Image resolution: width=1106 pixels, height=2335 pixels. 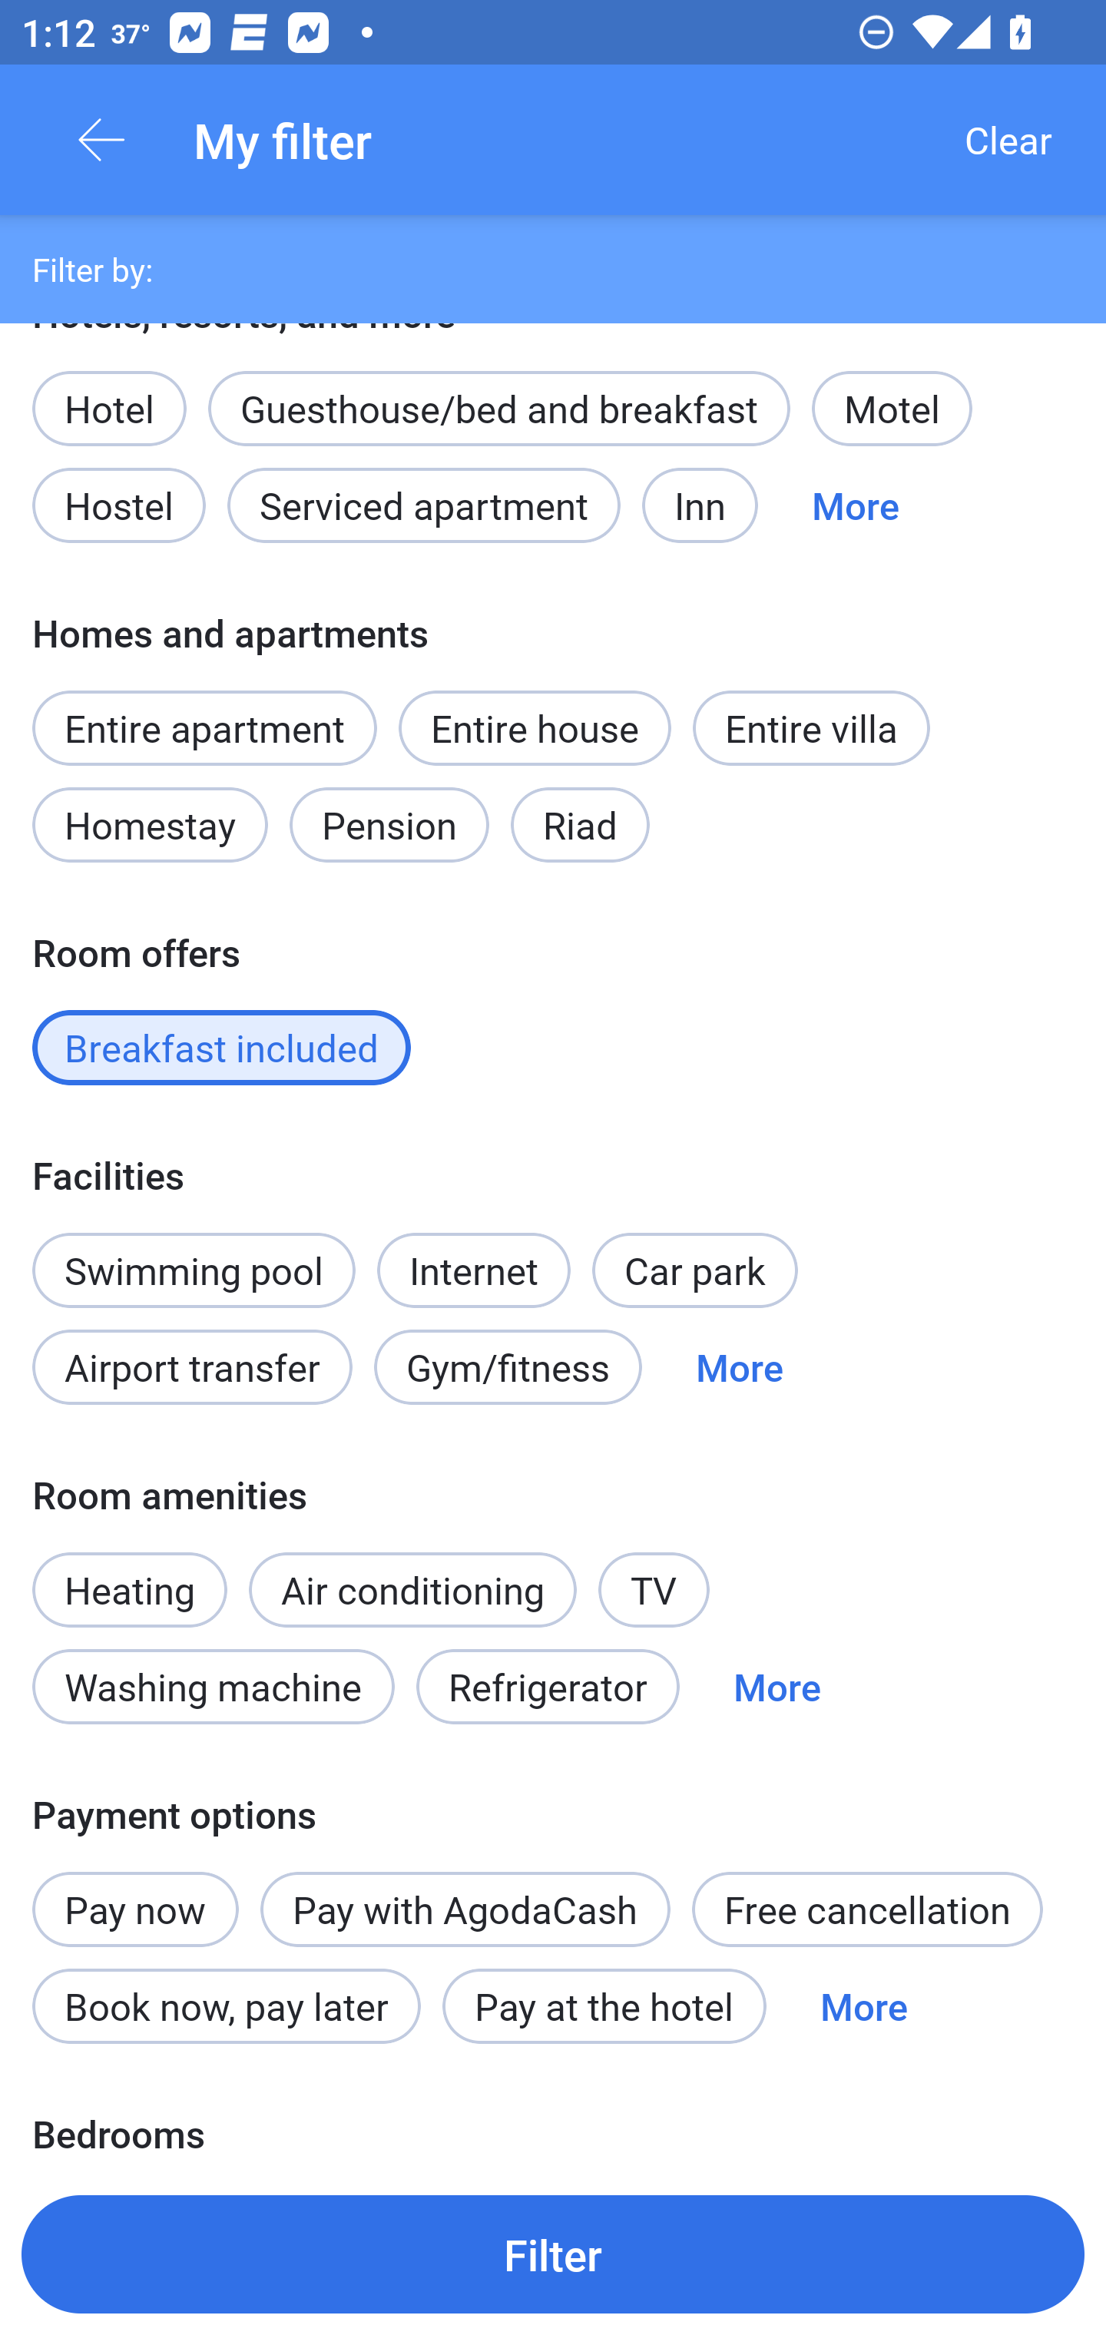 What do you see at coordinates (548, 1687) in the screenshot?
I see `Refrigerator` at bounding box center [548, 1687].